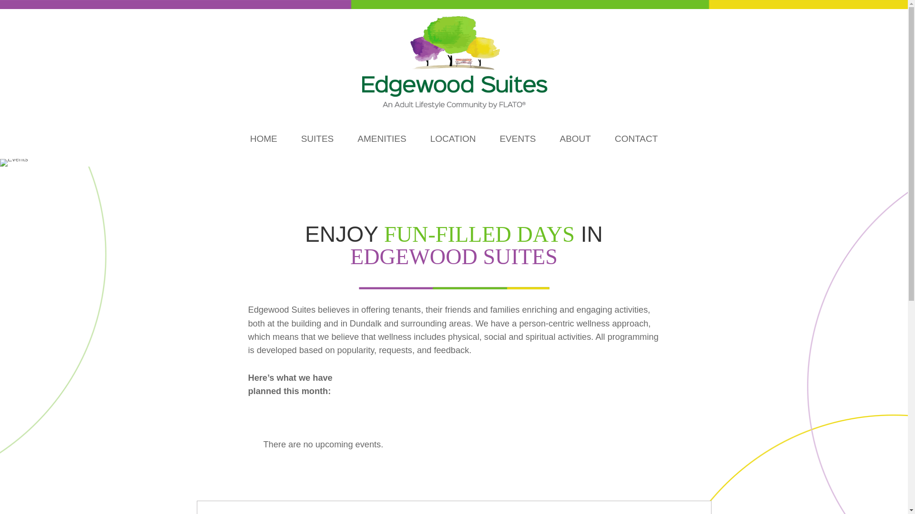 The image size is (915, 514). Describe the element at coordinates (636, 138) in the screenshot. I see `CONTACT` at that location.